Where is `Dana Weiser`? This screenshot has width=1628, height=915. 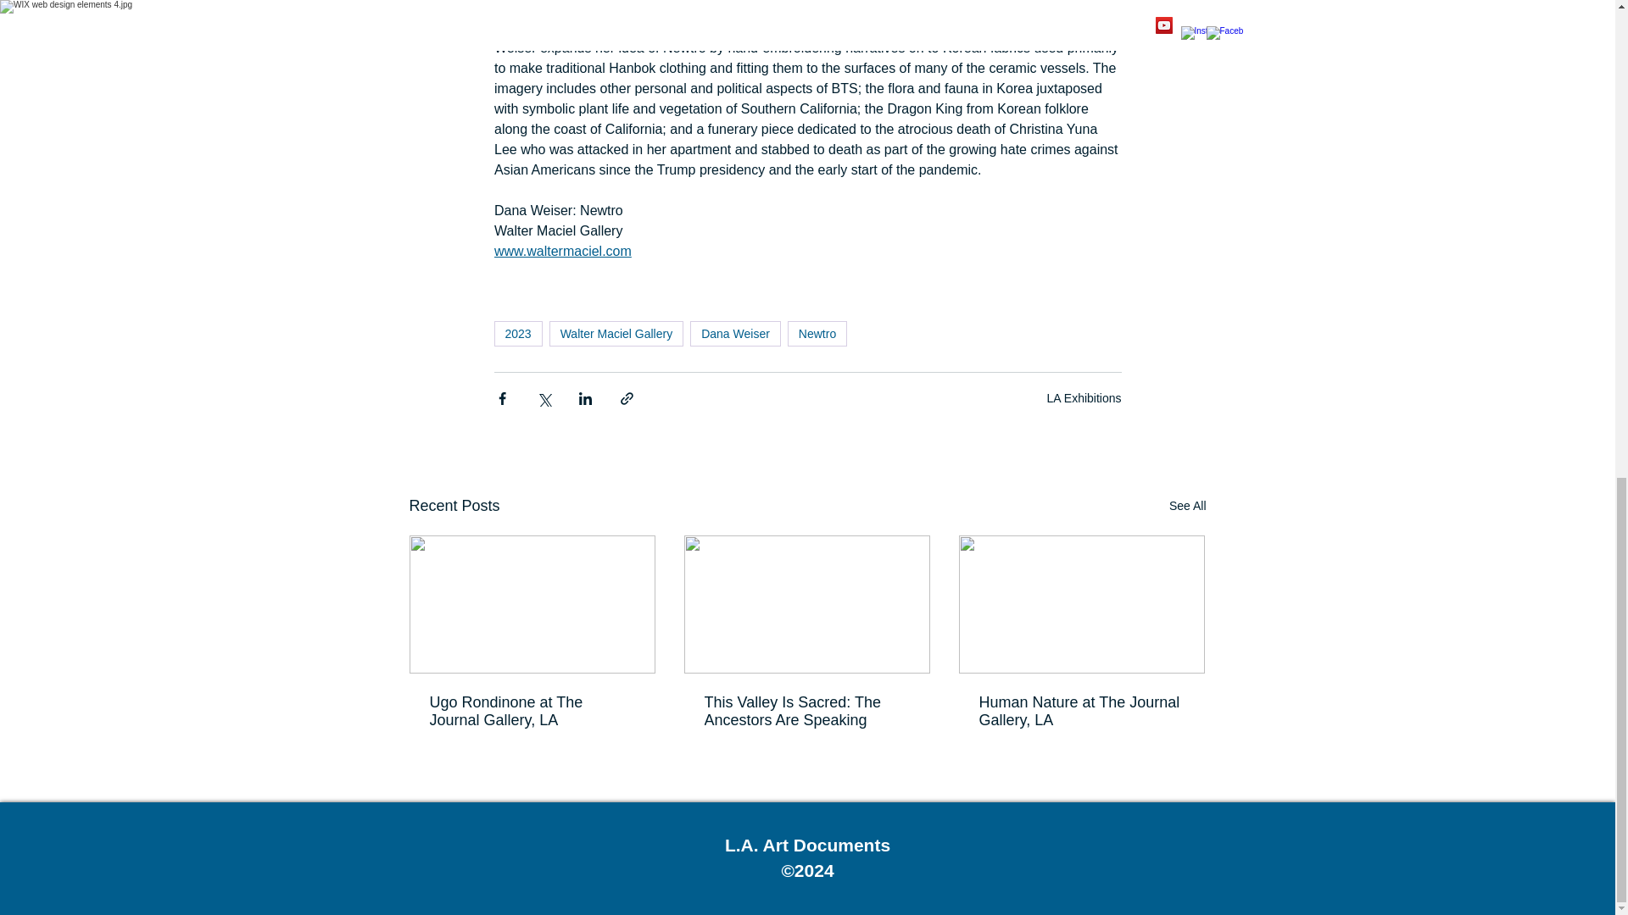
Dana Weiser is located at coordinates (736, 334).